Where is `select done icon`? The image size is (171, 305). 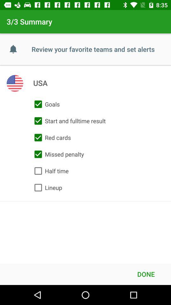
select done icon is located at coordinates (146, 274).